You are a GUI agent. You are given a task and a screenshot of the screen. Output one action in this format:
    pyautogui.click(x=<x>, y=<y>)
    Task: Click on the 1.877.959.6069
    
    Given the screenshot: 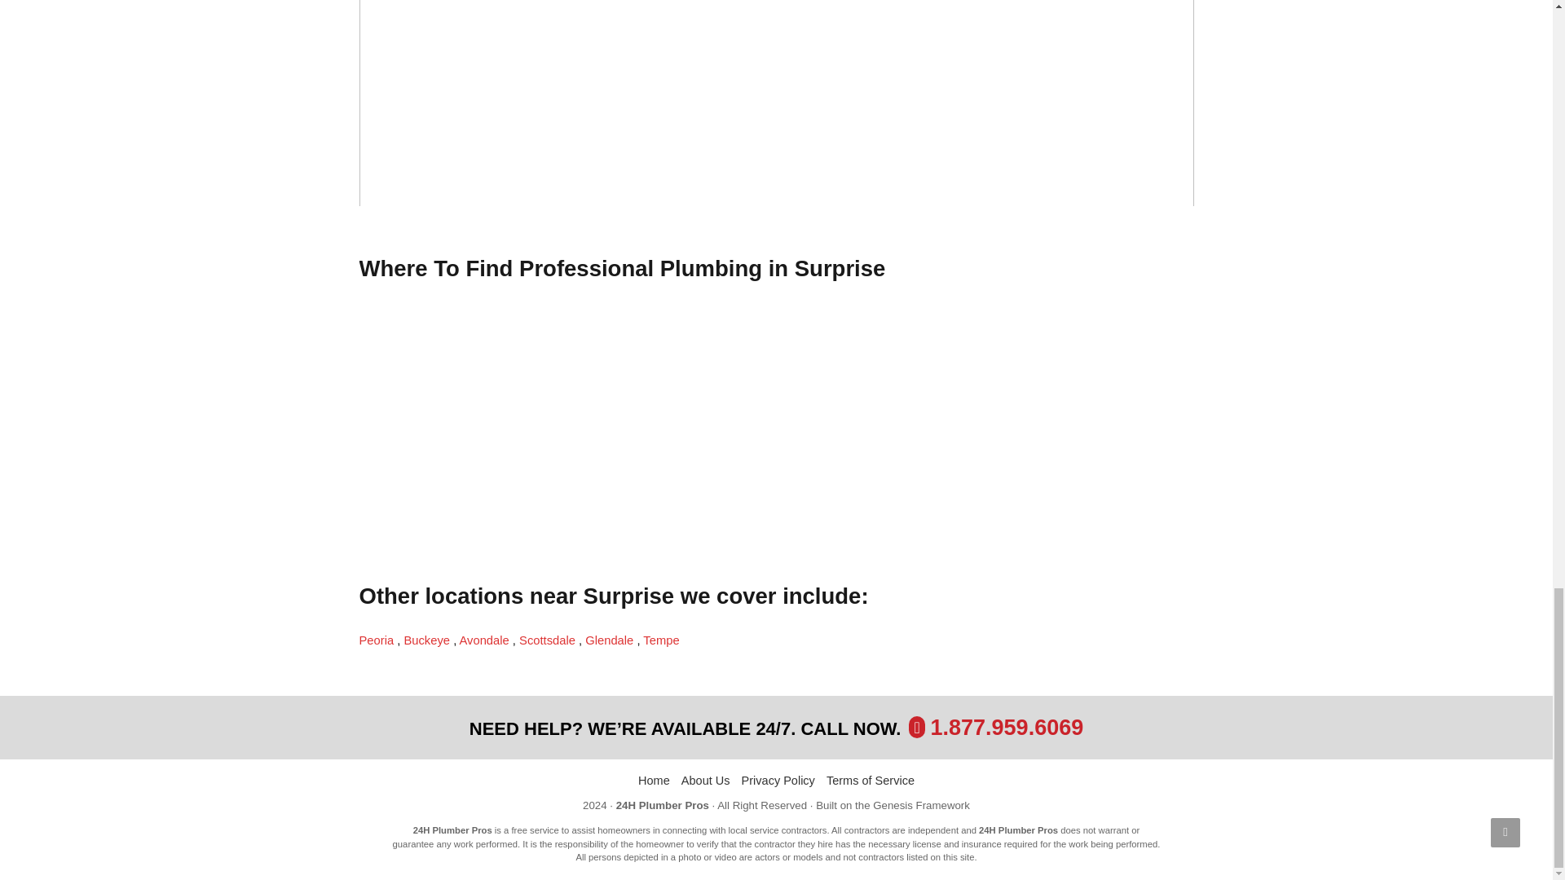 What is the action you would take?
    pyautogui.click(x=1007, y=728)
    